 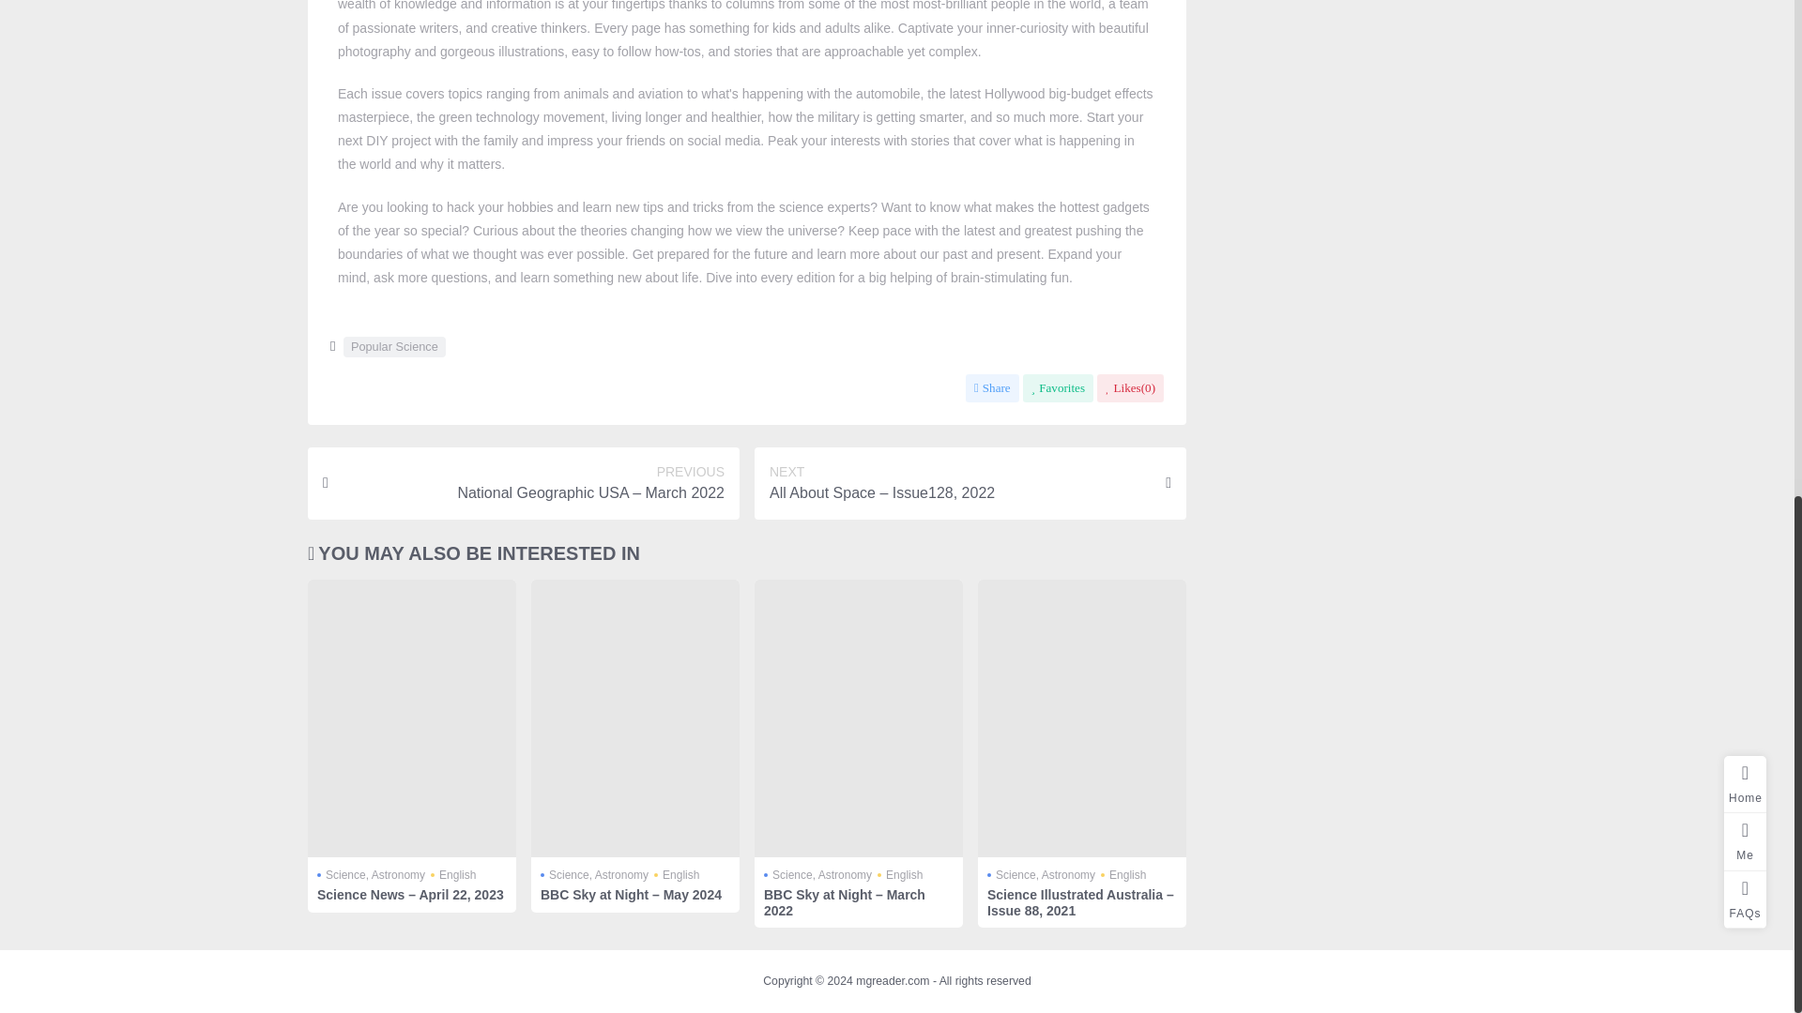 What do you see at coordinates (676, 874) in the screenshot?
I see `English` at bounding box center [676, 874].